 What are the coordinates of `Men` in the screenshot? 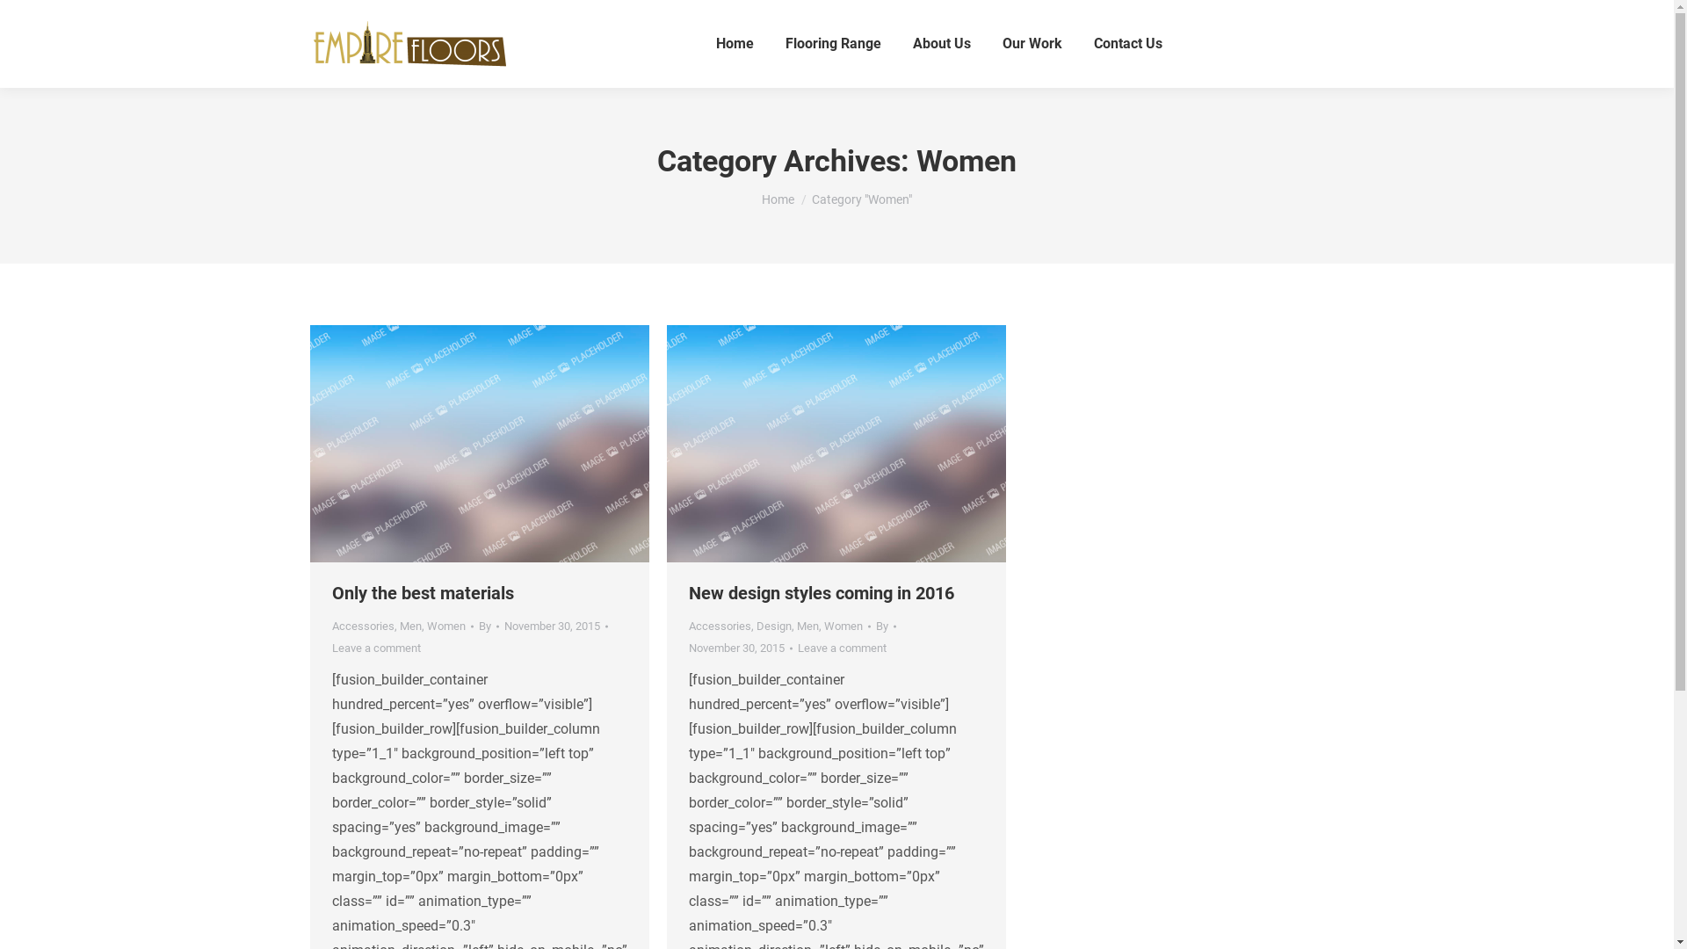 It's located at (409, 626).